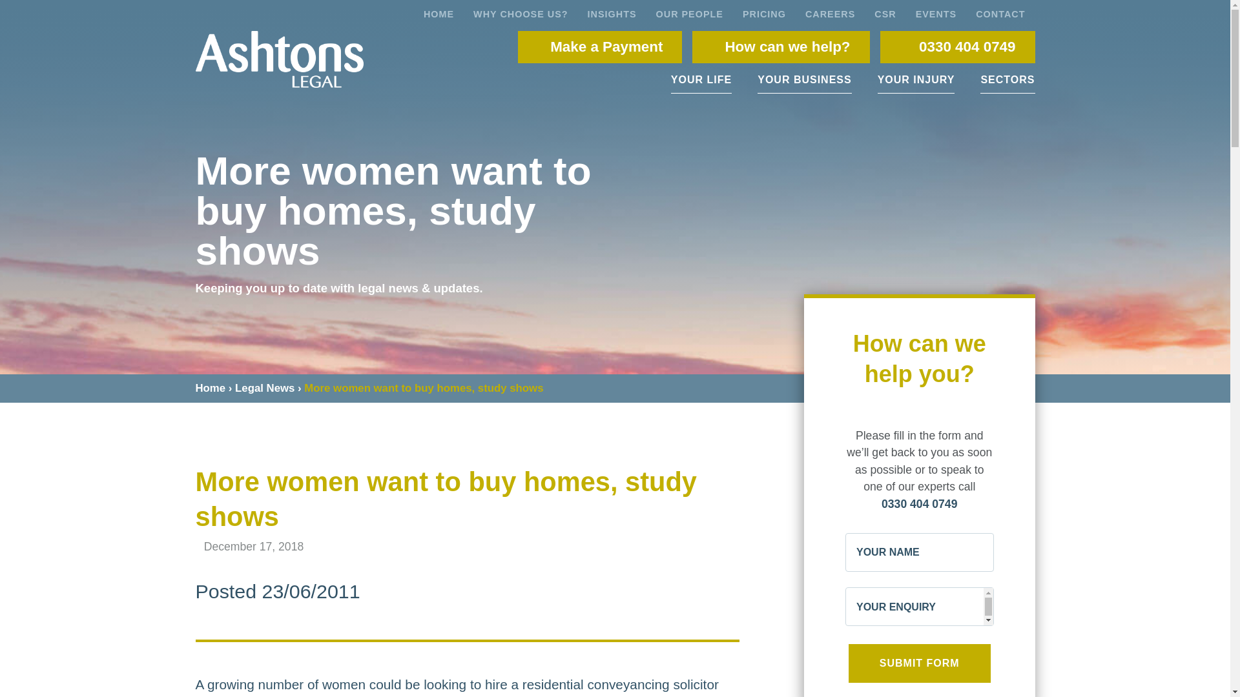 This screenshot has height=697, width=1240. Describe the element at coordinates (830, 13) in the screenshot. I see `CAREERS` at that location.